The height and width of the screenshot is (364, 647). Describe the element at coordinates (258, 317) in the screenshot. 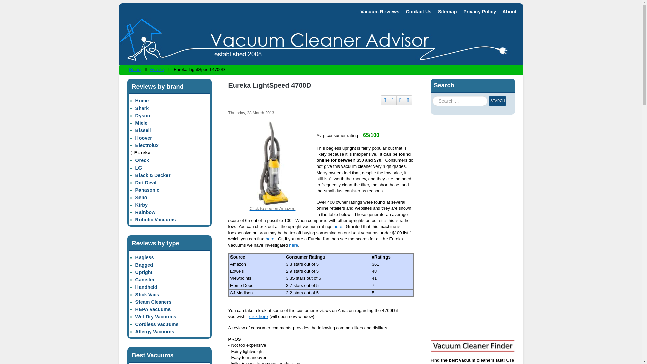

I see `click here` at that location.